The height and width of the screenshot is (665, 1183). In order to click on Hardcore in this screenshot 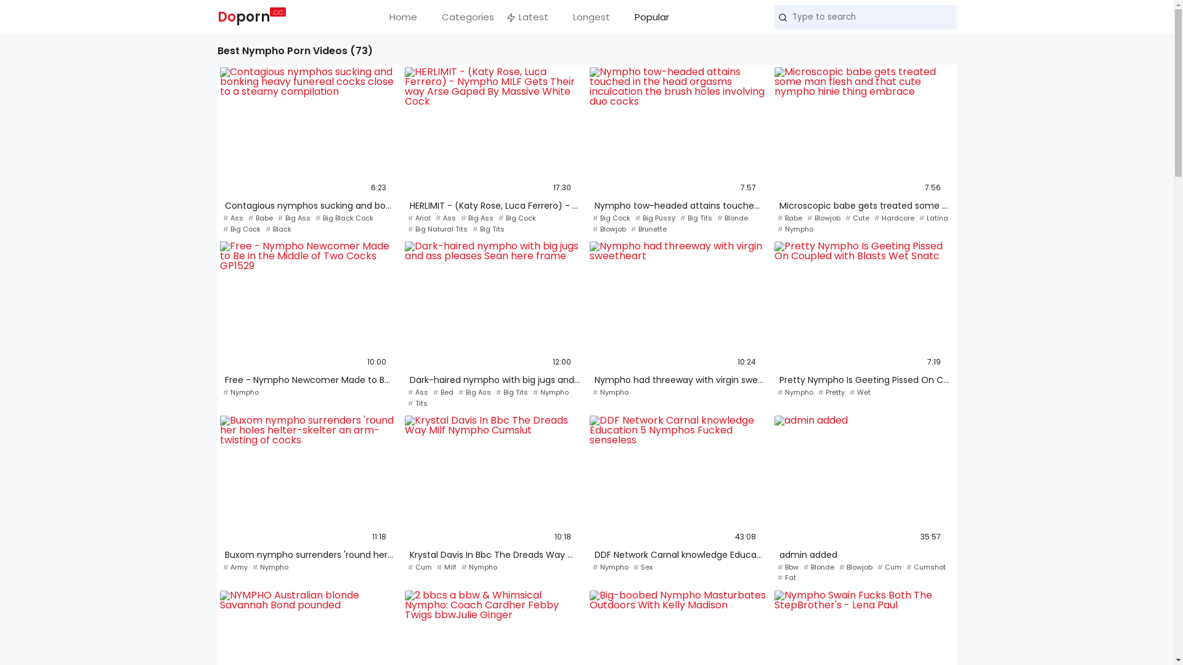, I will do `click(893, 218)`.